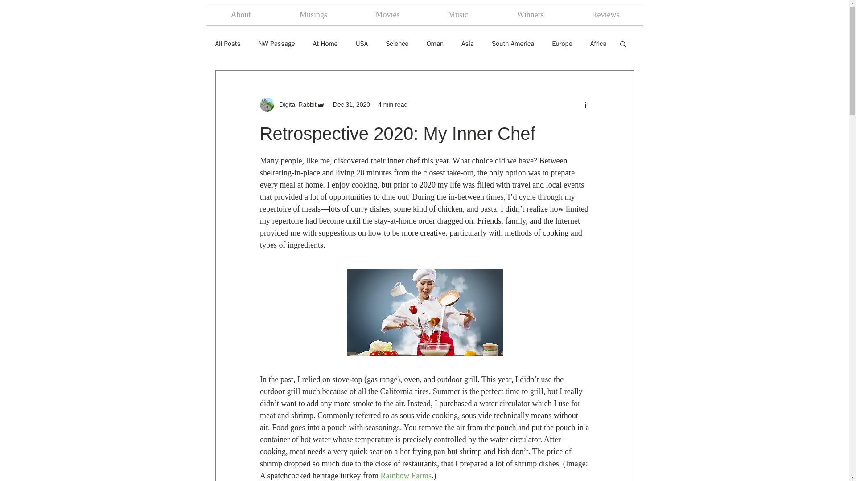 This screenshot has width=856, height=481. What do you see at coordinates (467, 43) in the screenshot?
I see `Asia` at bounding box center [467, 43].